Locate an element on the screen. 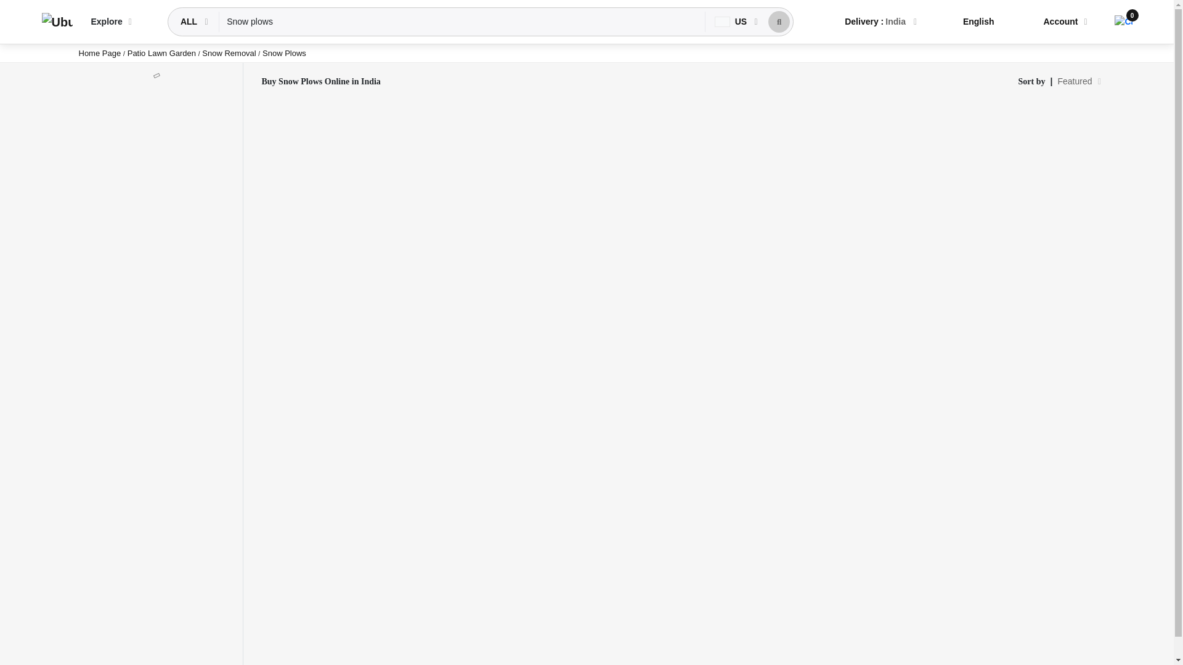 The image size is (1183, 665). US is located at coordinates (732, 22).